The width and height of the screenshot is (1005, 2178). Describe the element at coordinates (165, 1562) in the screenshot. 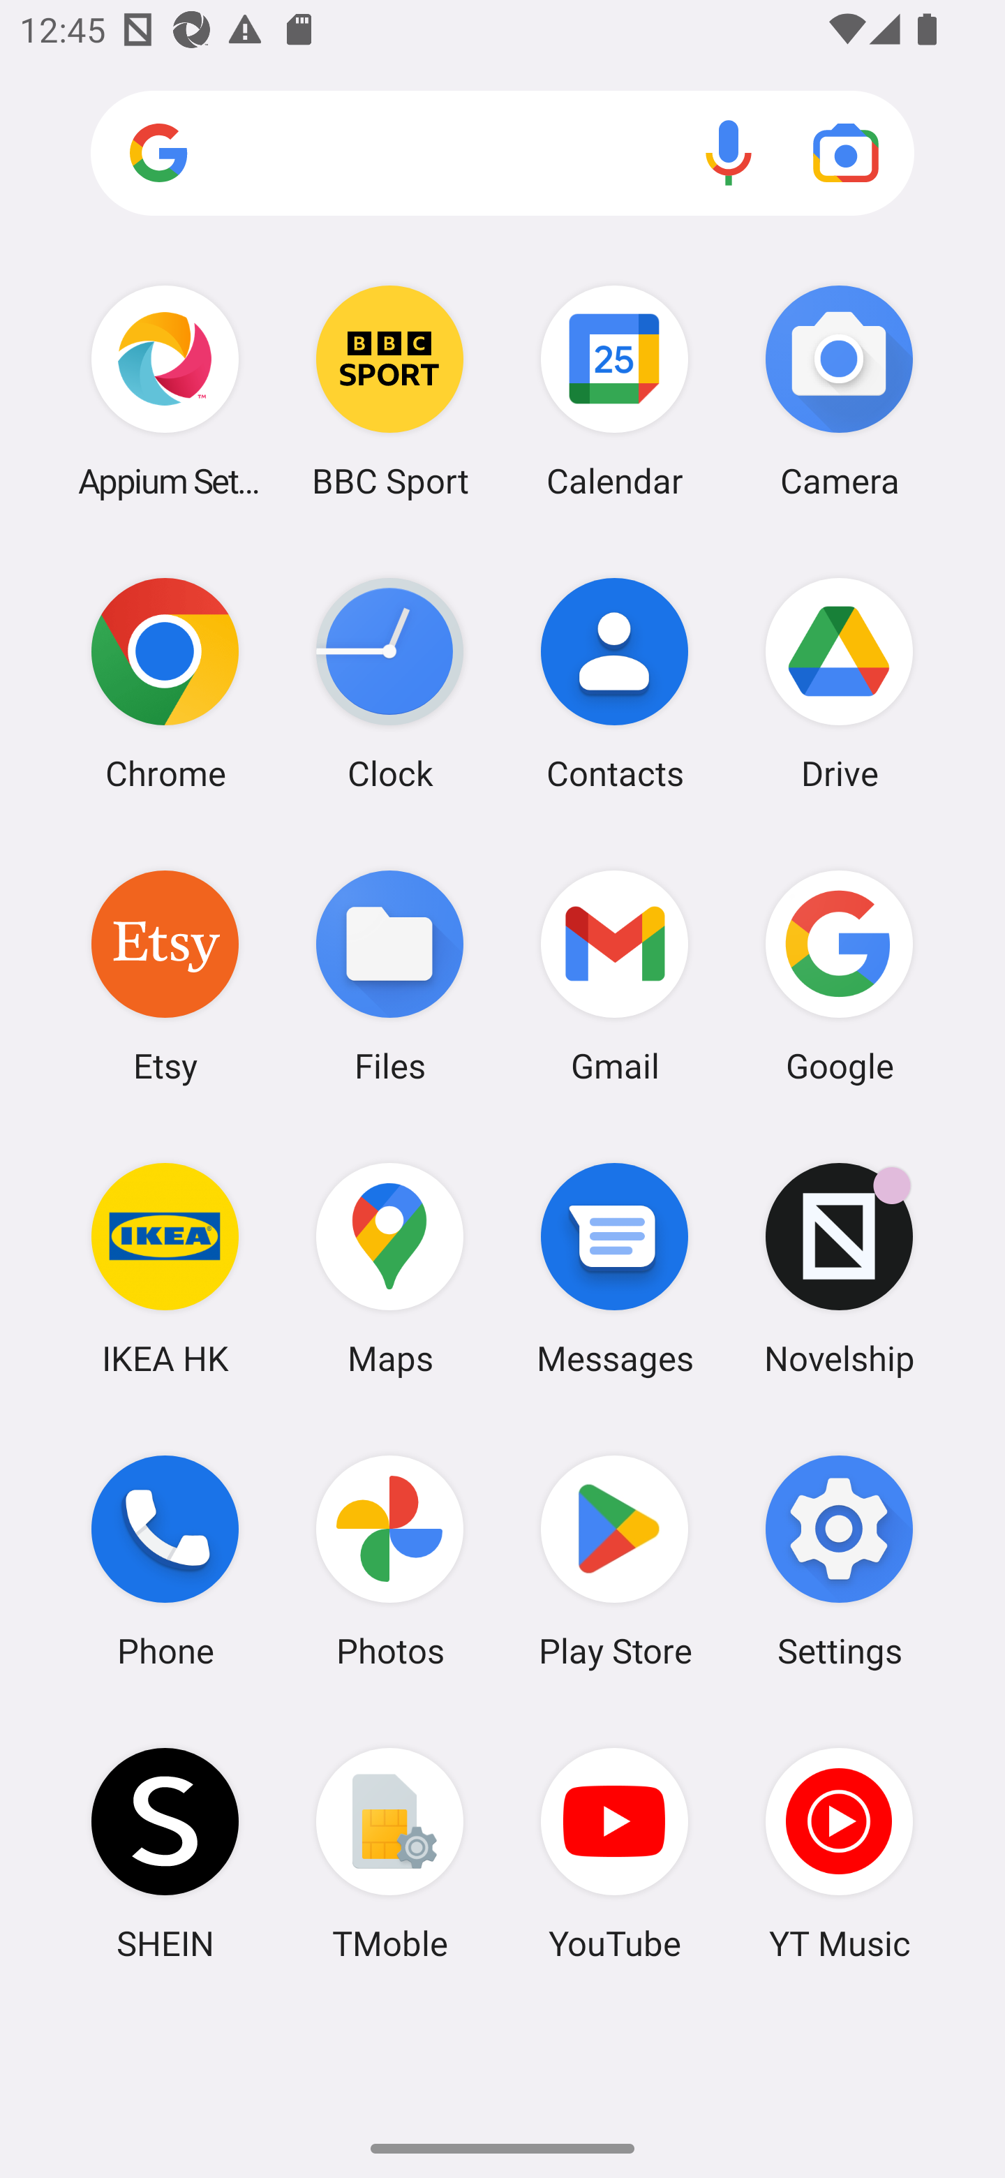

I see `Phone` at that location.